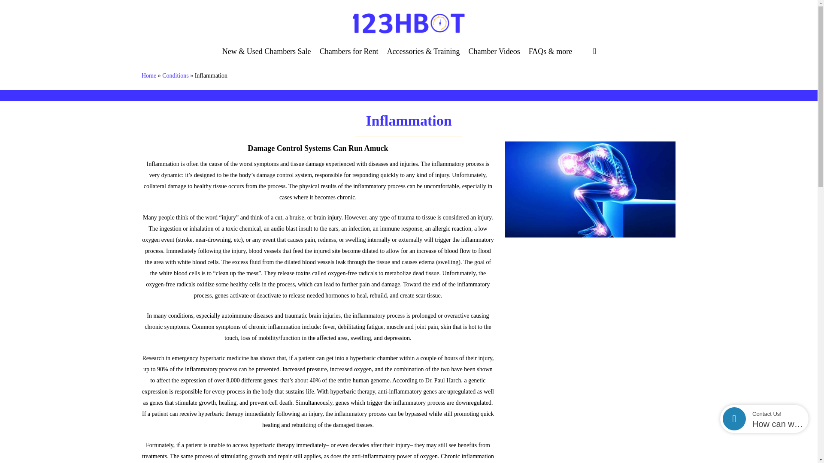 The height and width of the screenshot is (463, 824). Describe the element at coordinates (777, 414) in the screenshot. I see `Contact Us!` at that location.